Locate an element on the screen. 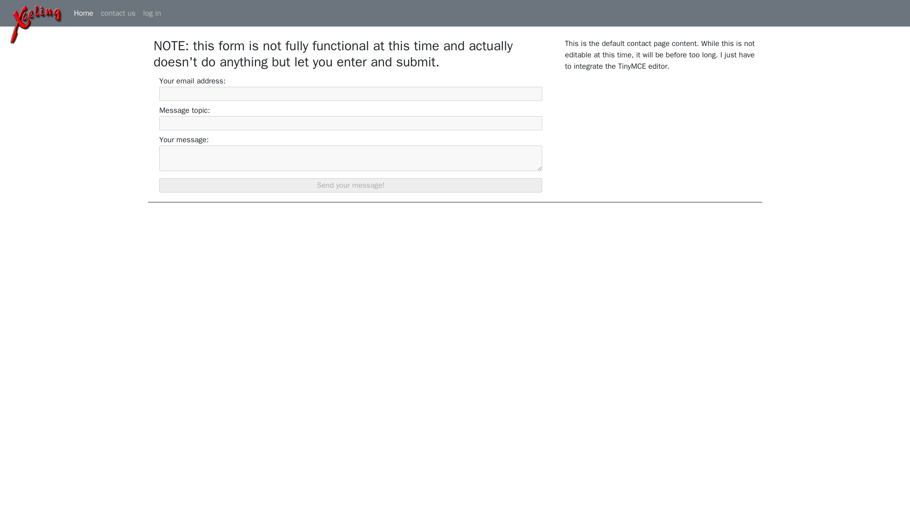 The height and width of the screenshot is (512, 910). contact us is located at coordinates (118, 13).